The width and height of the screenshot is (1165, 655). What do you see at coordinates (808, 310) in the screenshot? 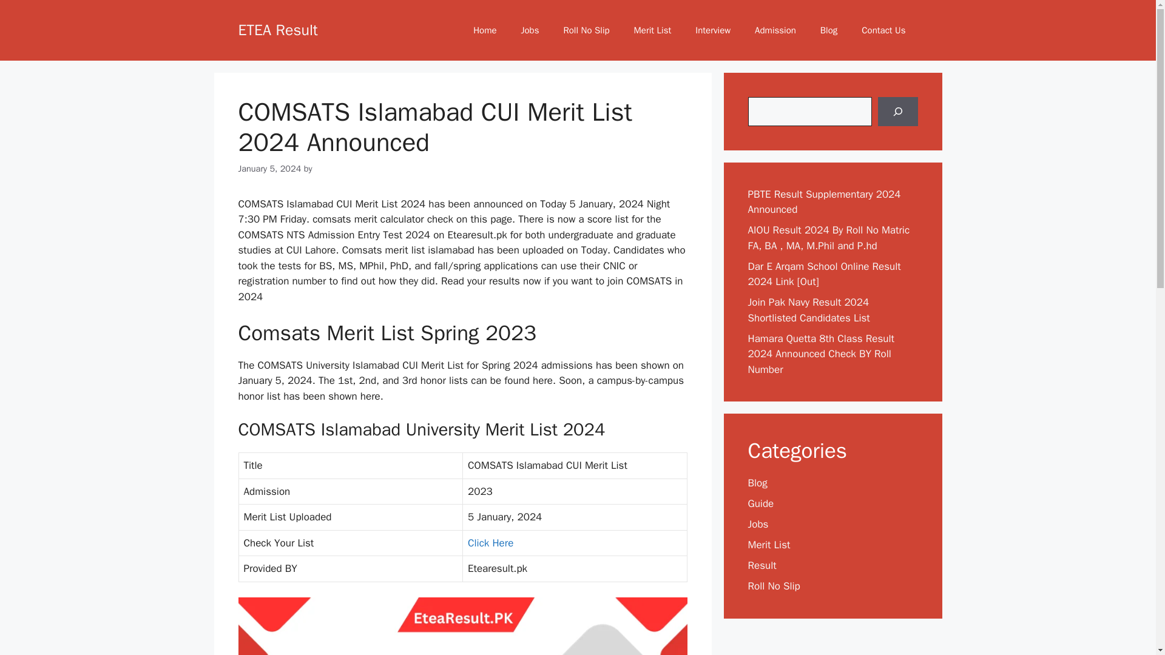
I see `Join Pak Navy Result 2024 Shortlisted Candidates List` at bounding box center [808, 310].